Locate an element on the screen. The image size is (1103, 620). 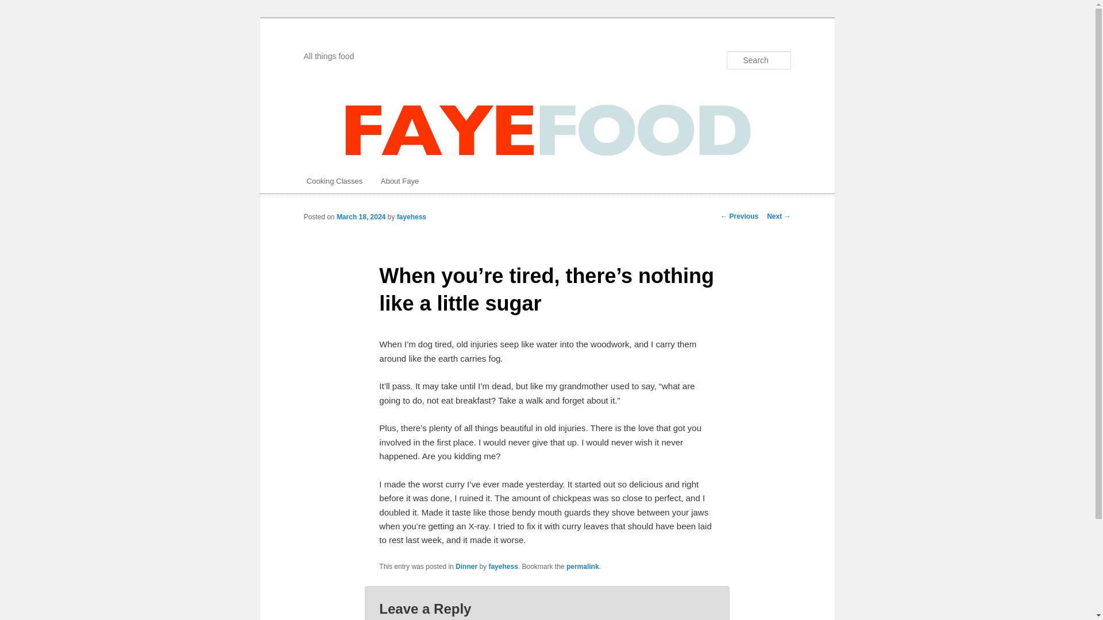
fayehess is located at coordinates (411, 217).